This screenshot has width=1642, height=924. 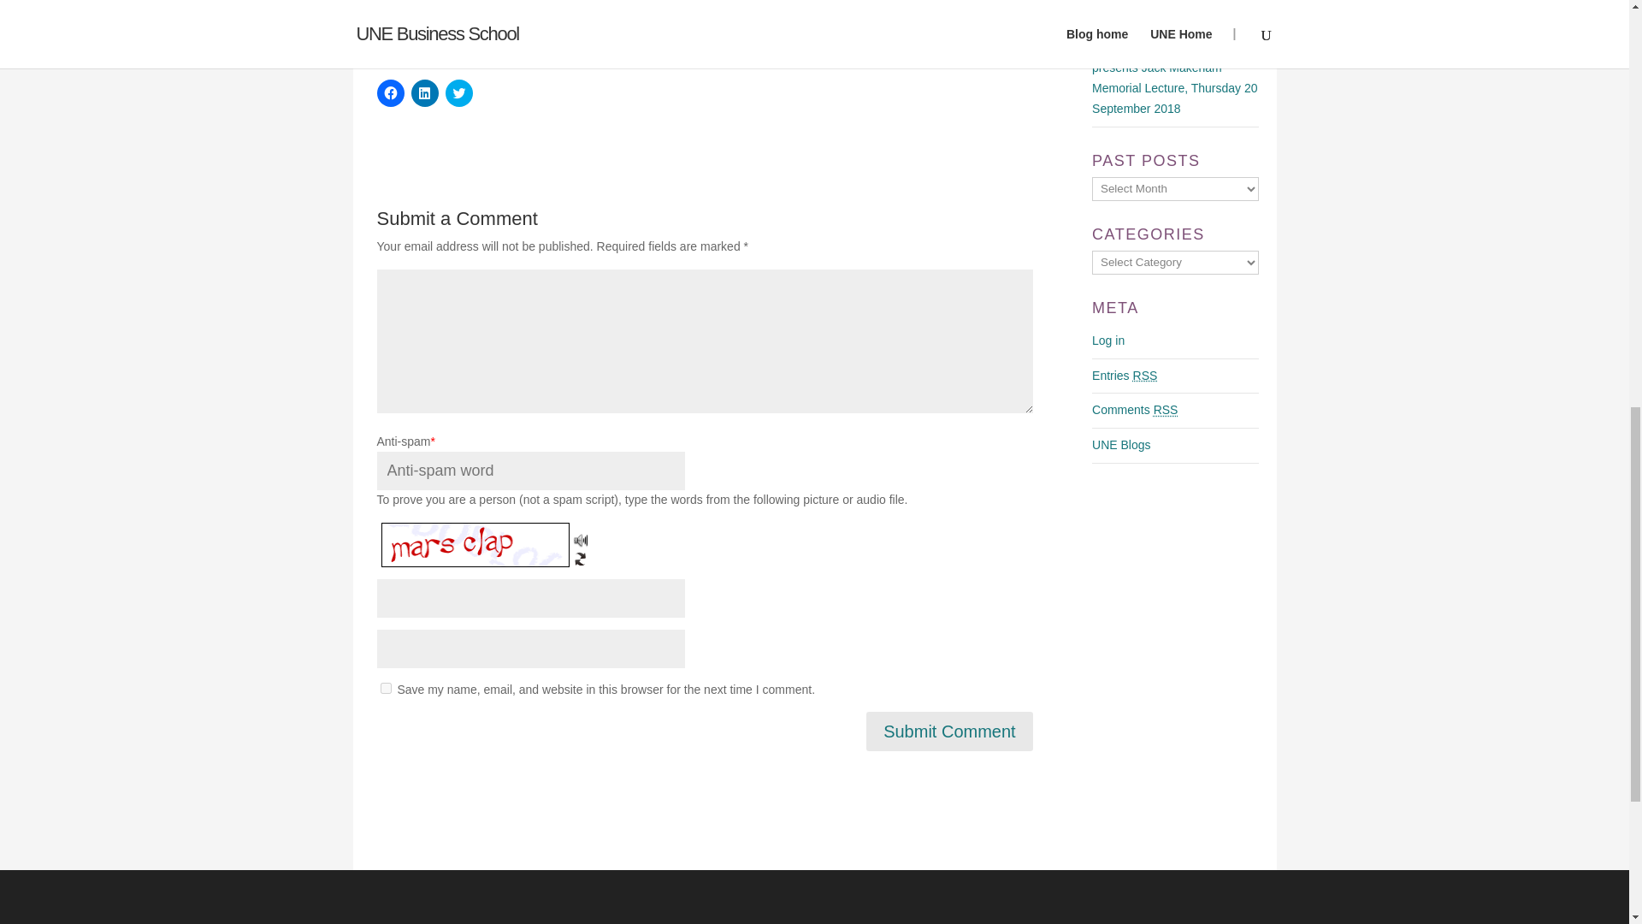 I want to click on Syndicate this site using RSS 2.0, so click(x=1124, y=375).